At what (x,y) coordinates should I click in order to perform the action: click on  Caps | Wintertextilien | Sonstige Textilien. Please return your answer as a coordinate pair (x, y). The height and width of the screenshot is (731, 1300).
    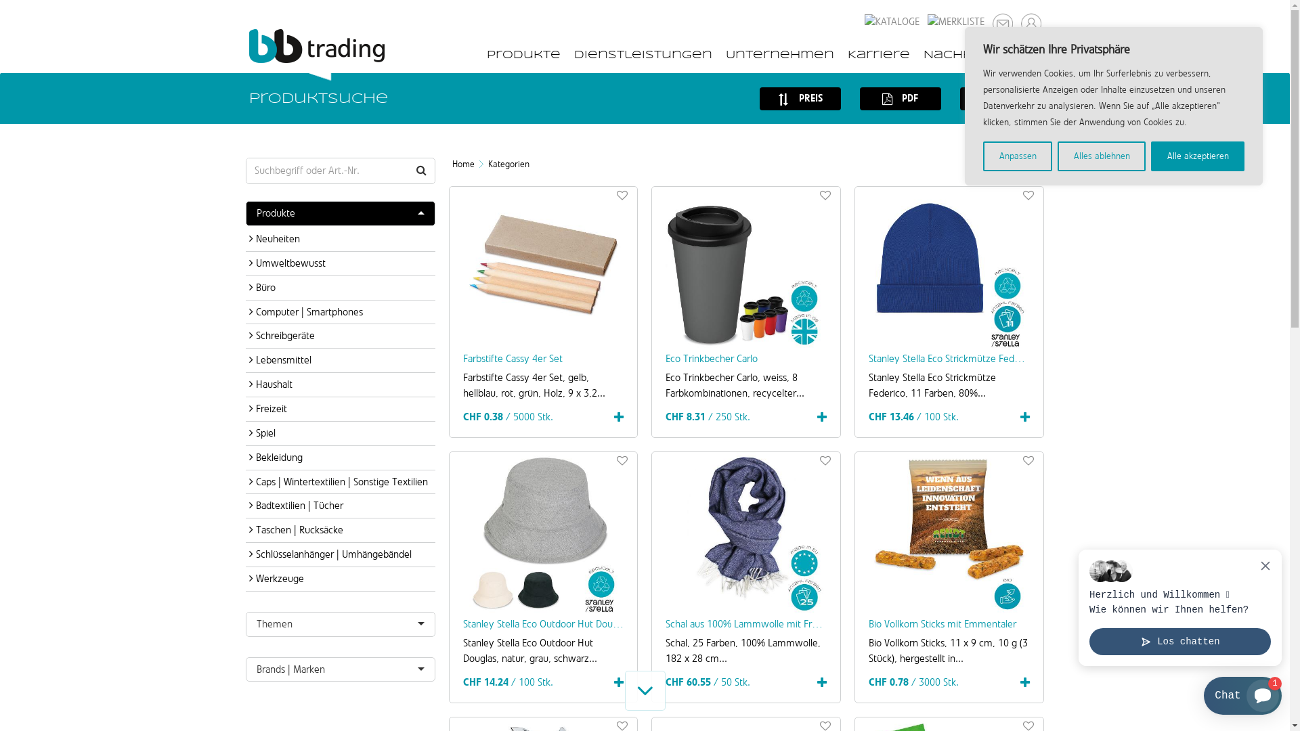
    Looking at the image, I should click on (340, 482).